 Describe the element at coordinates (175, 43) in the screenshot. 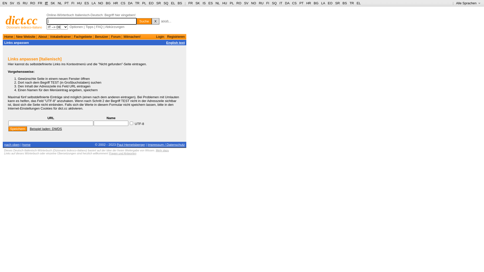

I see `English text` at that location.